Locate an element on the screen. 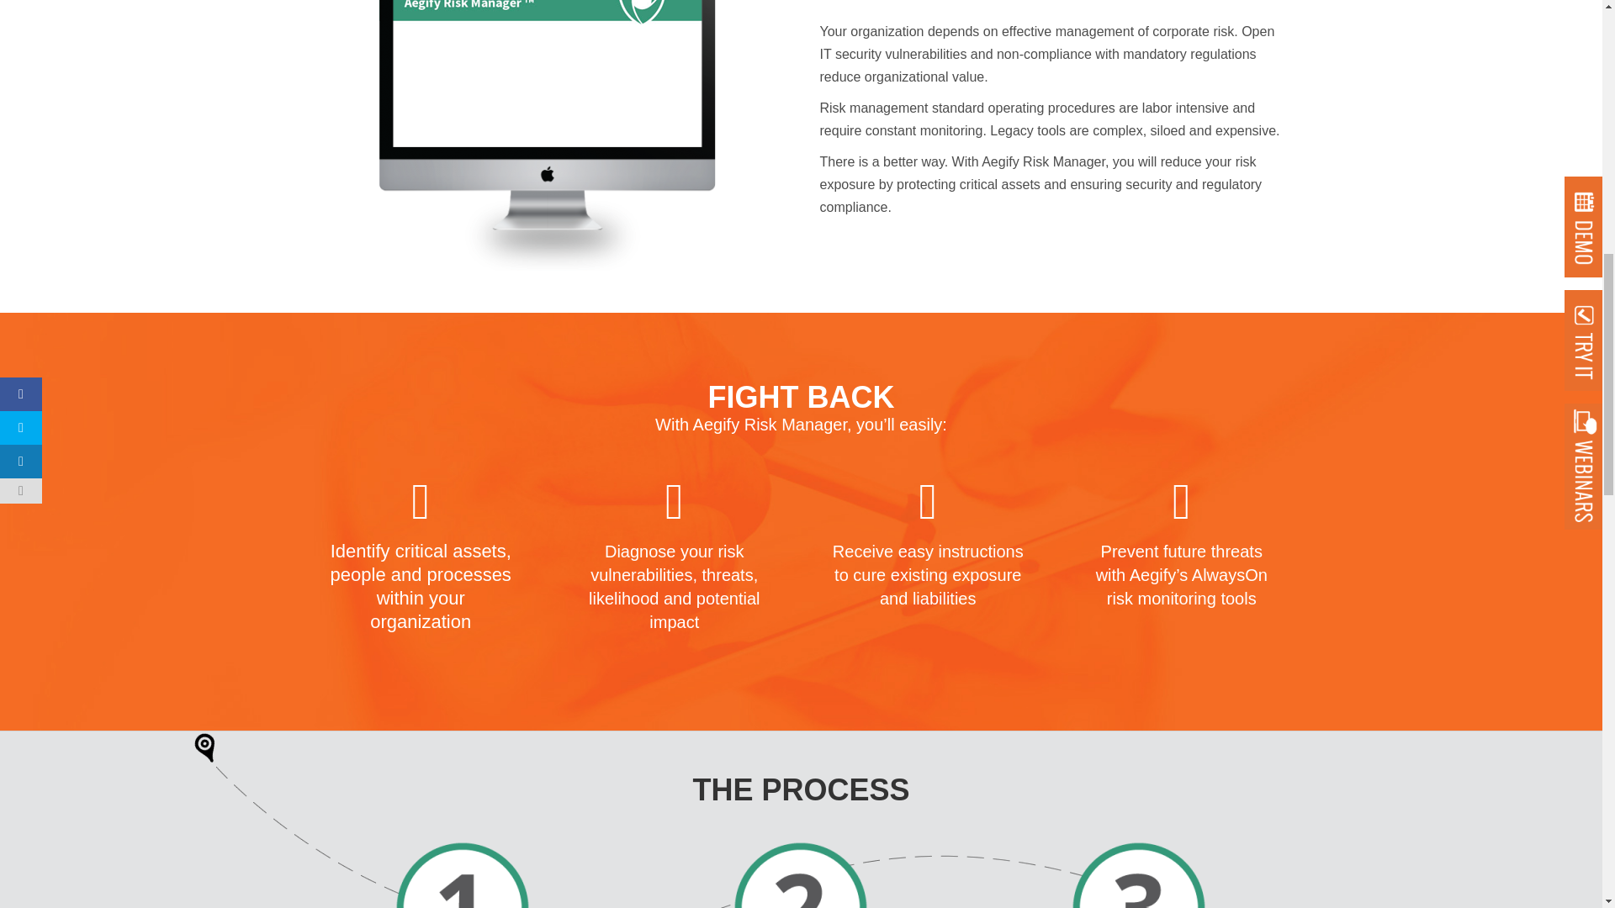 The height and width of the screenshot is (908, 1615). Page 1 is located at coordinates (1053, 119).